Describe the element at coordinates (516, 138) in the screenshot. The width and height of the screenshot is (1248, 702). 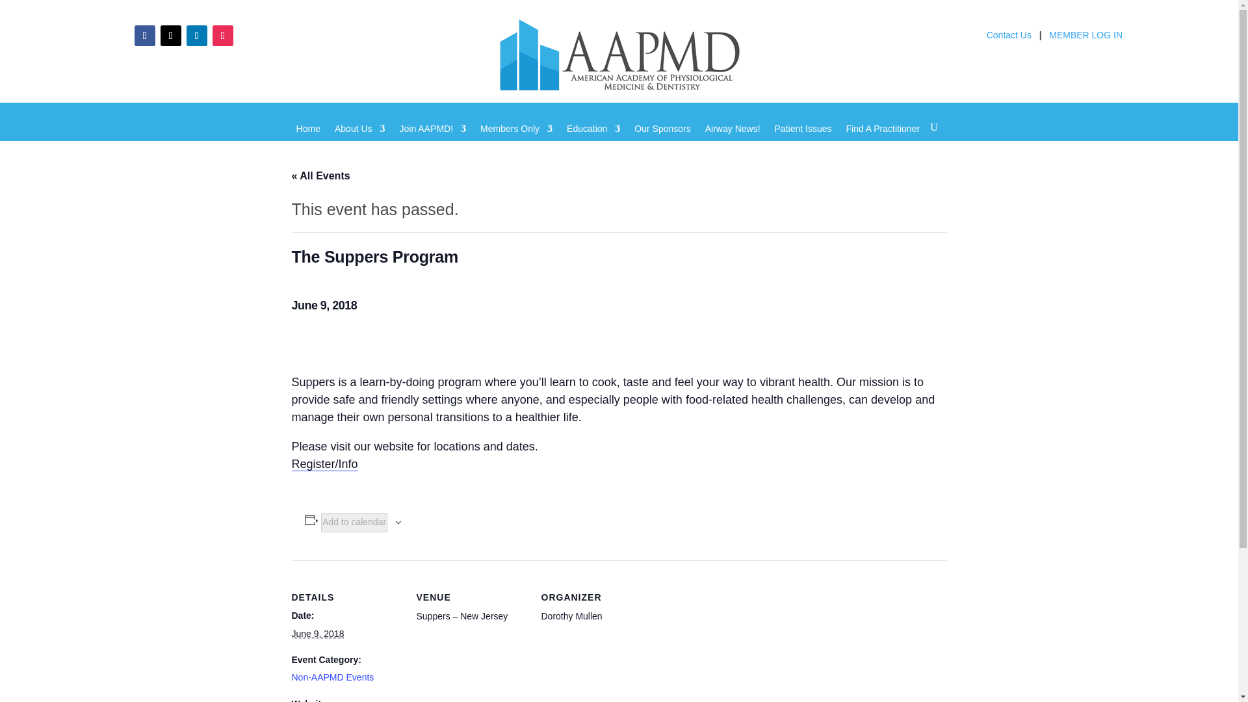
I see `Members Only` at that location.